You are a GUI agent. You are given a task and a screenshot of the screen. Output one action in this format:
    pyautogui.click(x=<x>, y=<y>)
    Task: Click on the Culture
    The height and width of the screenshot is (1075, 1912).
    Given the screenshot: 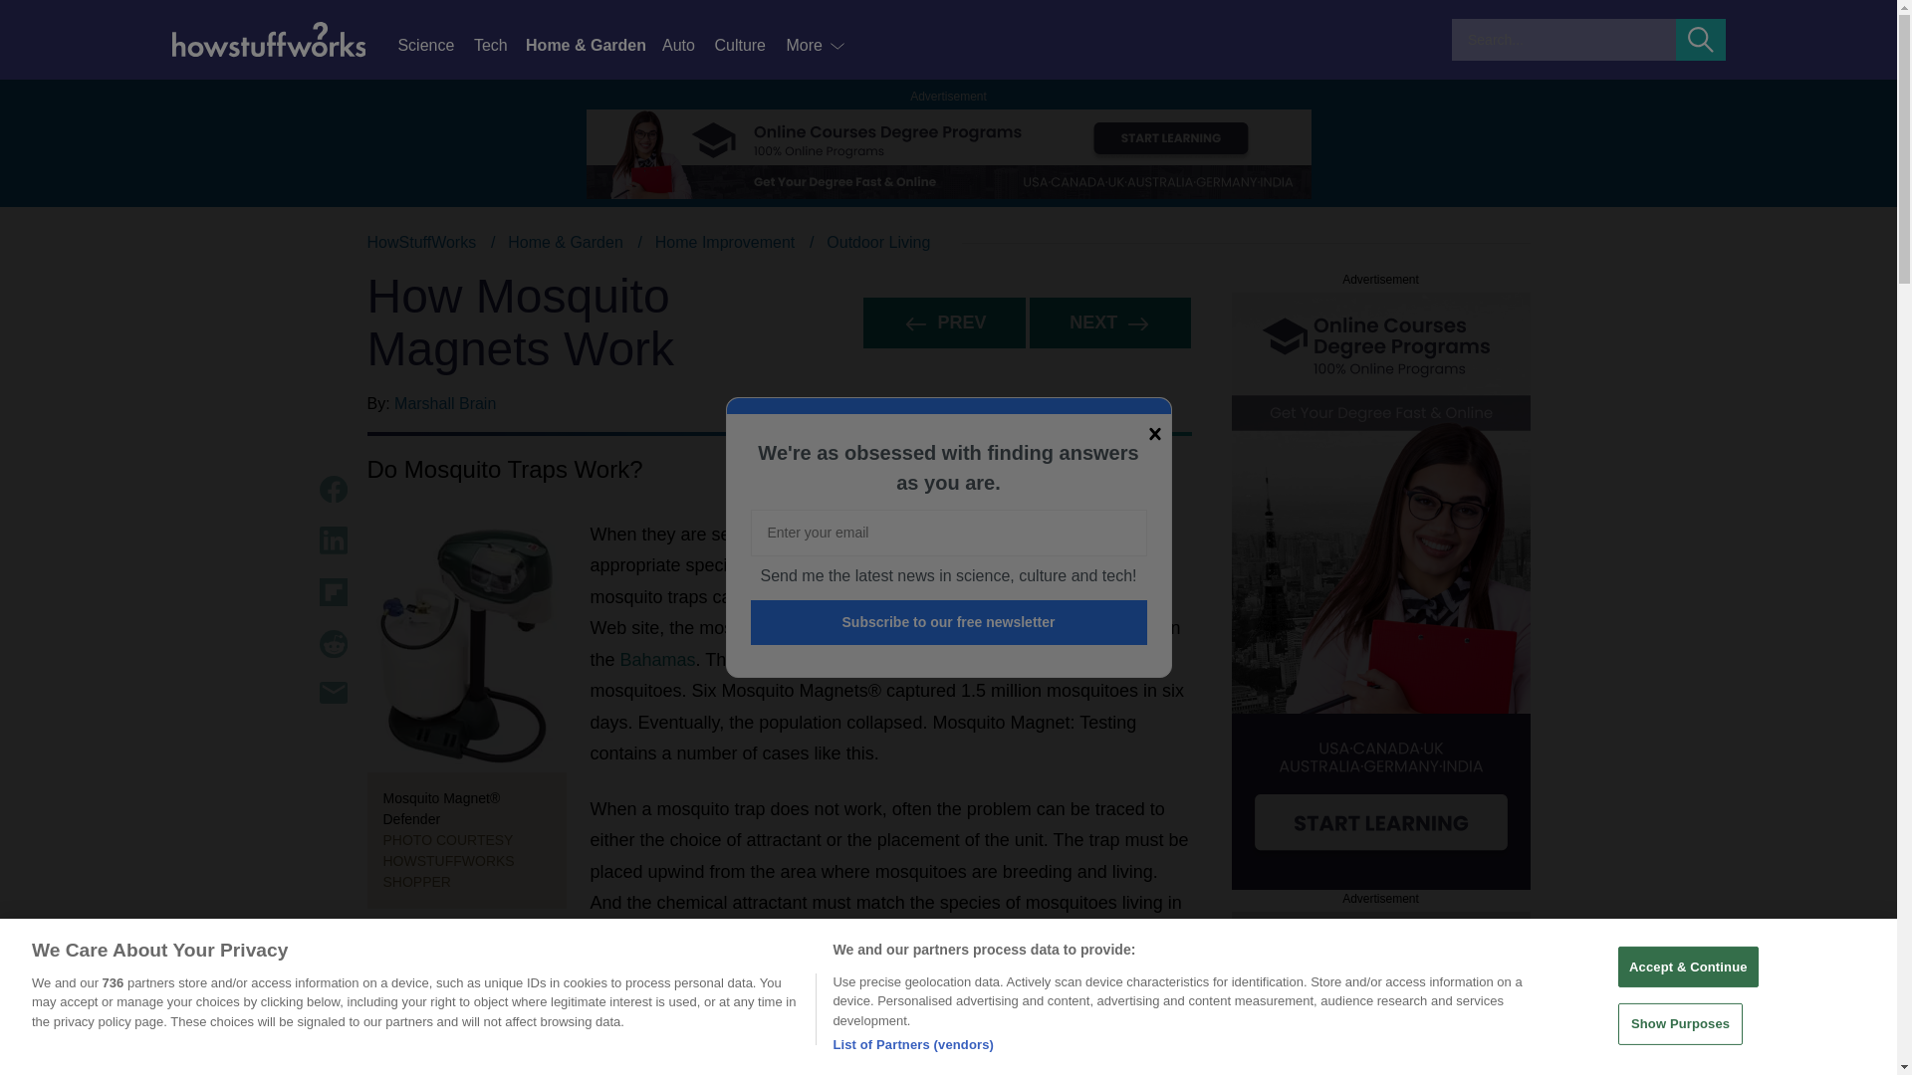 What is the action you would take?
    pyautogui.click(x=749, y=46)
    